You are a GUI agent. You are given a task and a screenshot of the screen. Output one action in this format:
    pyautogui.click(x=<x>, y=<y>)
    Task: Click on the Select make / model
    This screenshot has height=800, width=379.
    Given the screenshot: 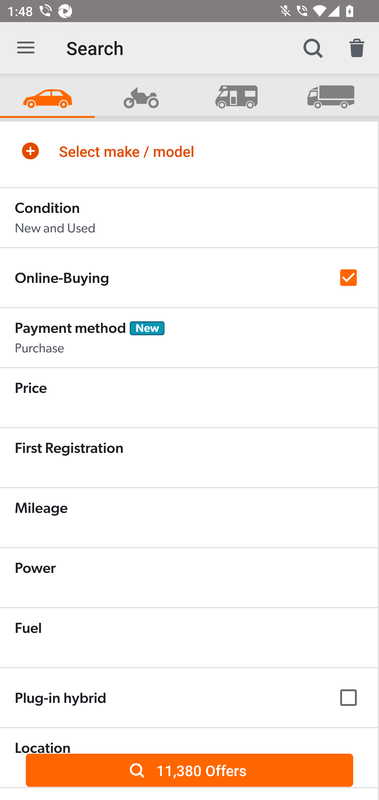 What is the action you would take?
    pyautogui.click(x=189, y=151)
    